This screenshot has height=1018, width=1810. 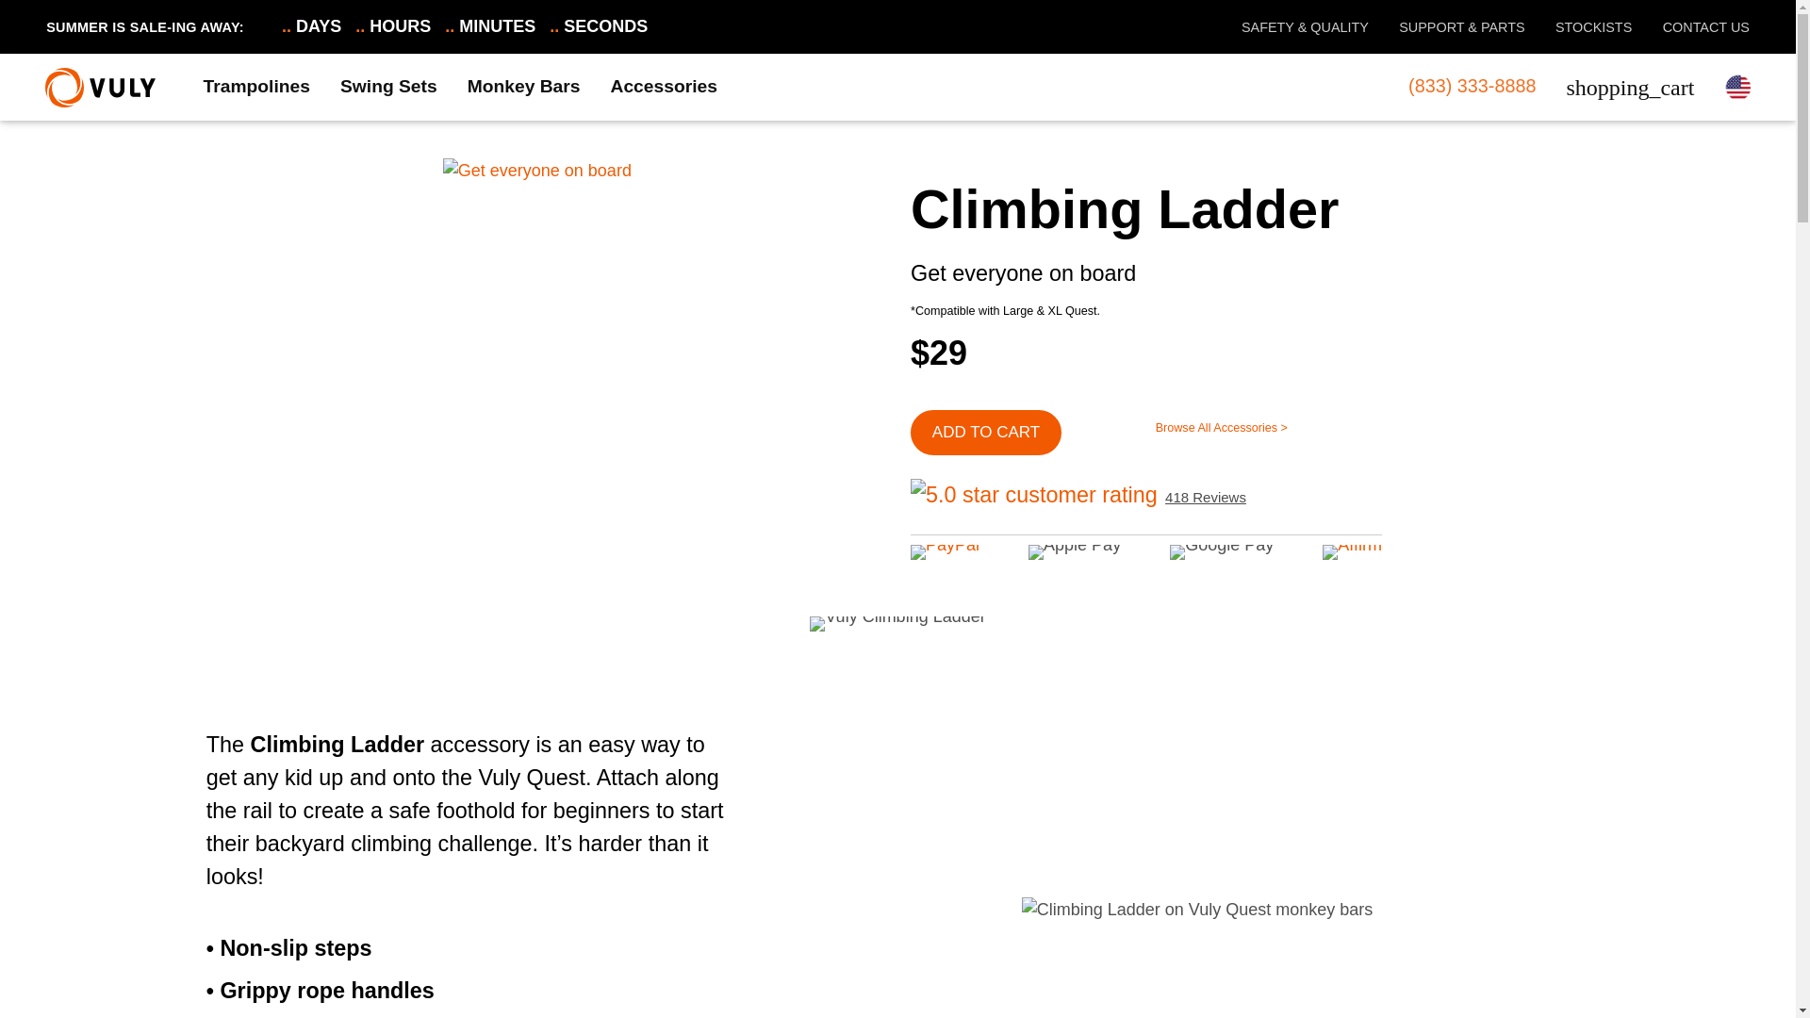 What do you see at coordinates (256, 87) in the screenshot?
I see `Trampolines` at bounding box center [256, 87].